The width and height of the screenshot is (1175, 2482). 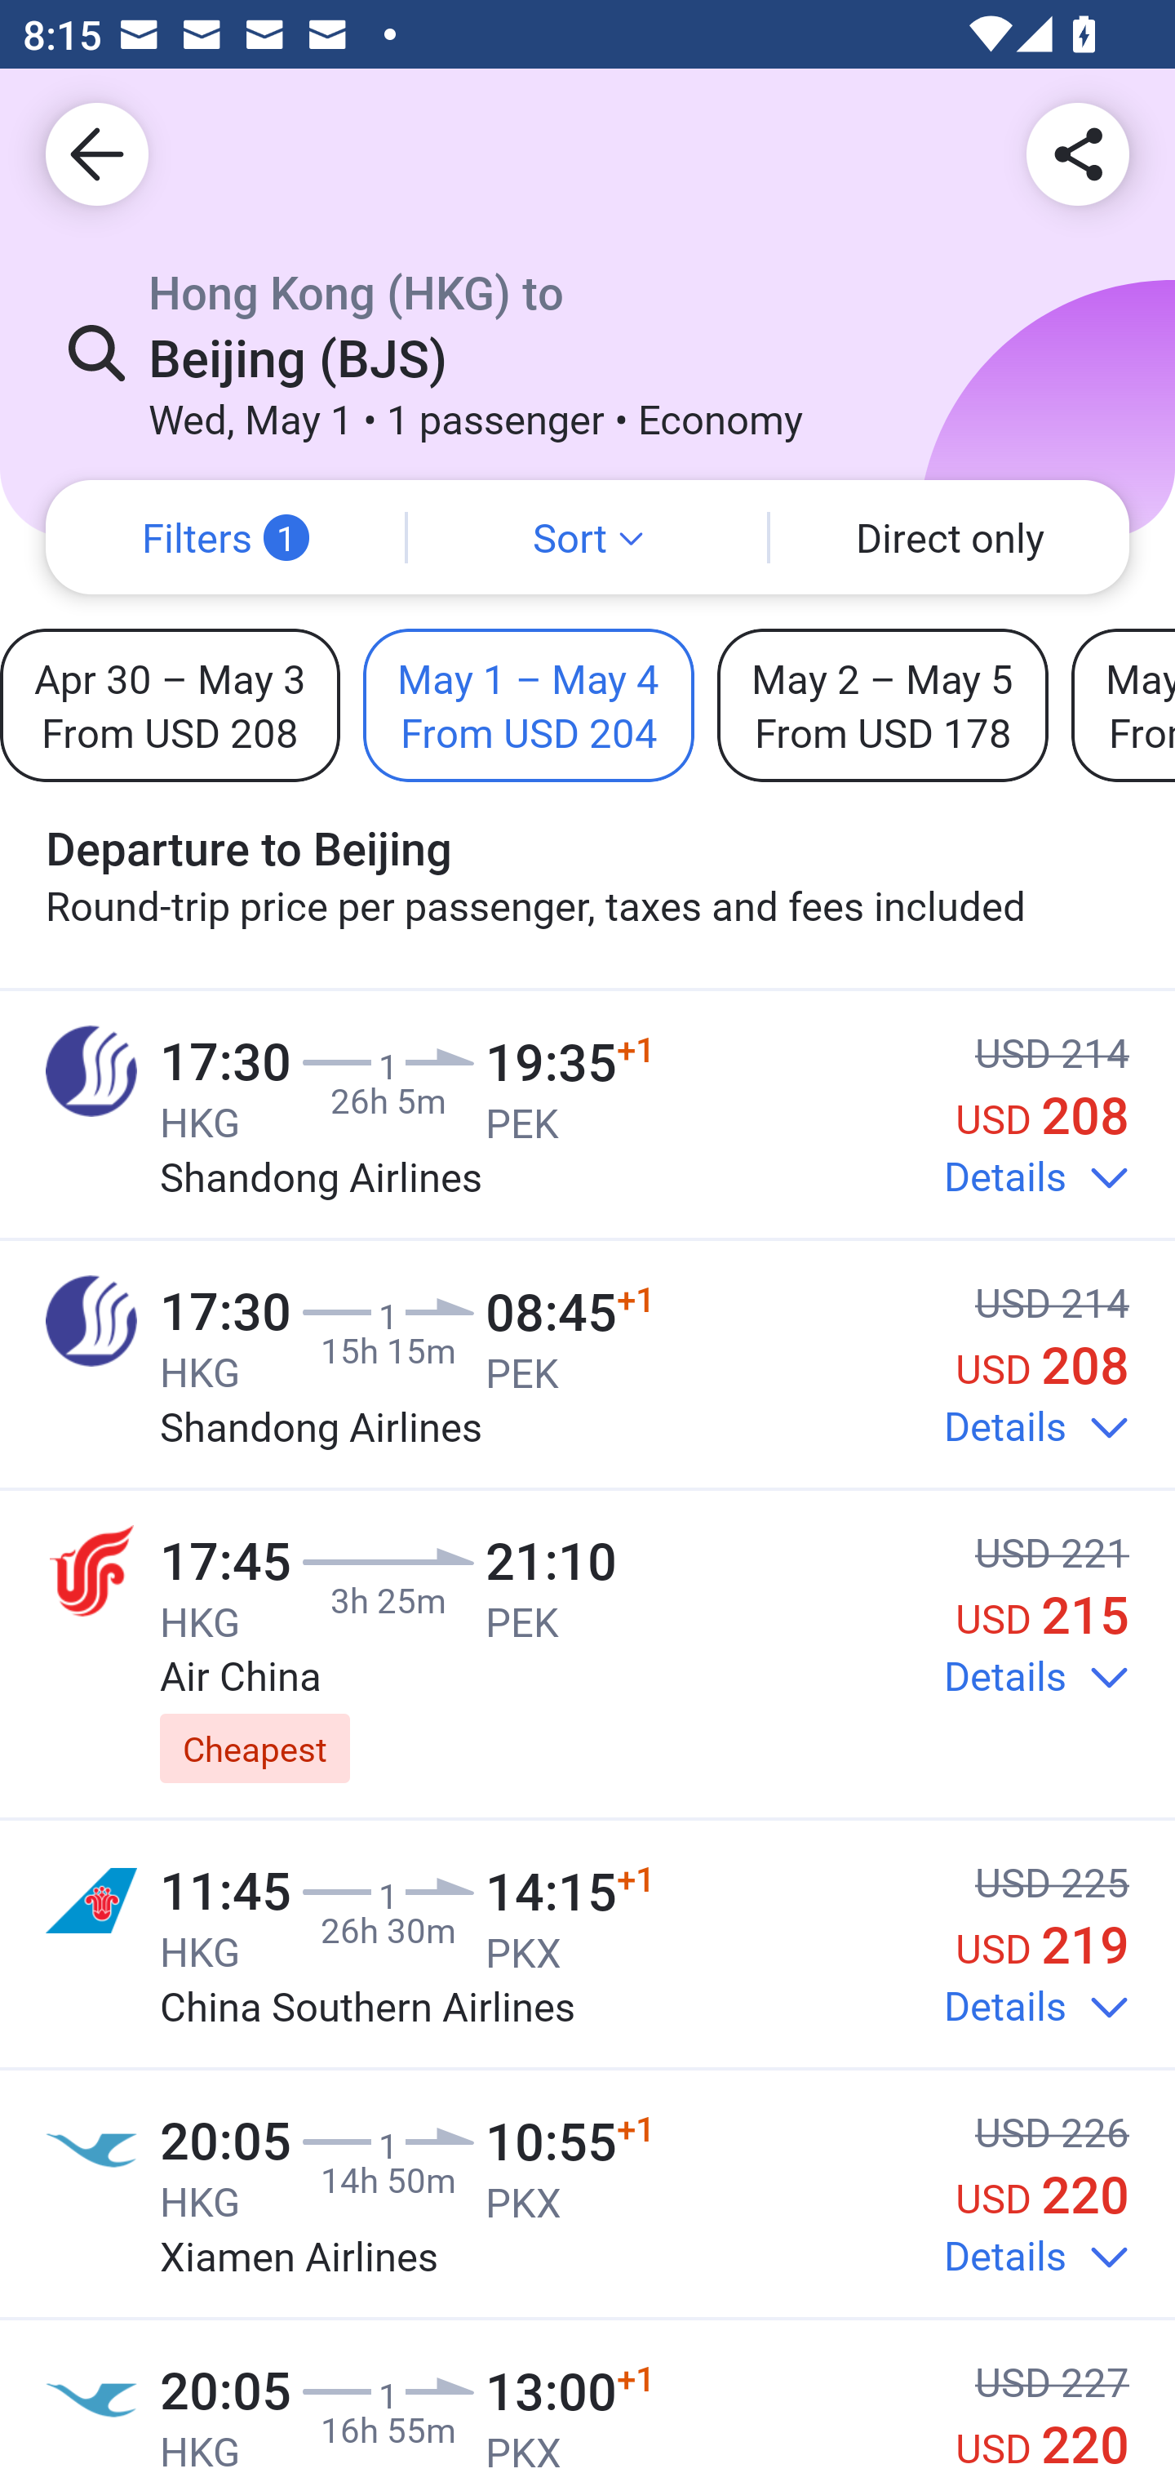 I want to click on May 2 – May 5 From USD 178, so click(x=882, y=705).